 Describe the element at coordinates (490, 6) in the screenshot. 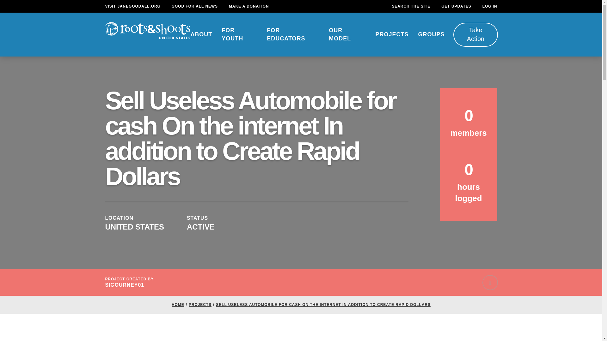

I see `LOG IN` at that location.